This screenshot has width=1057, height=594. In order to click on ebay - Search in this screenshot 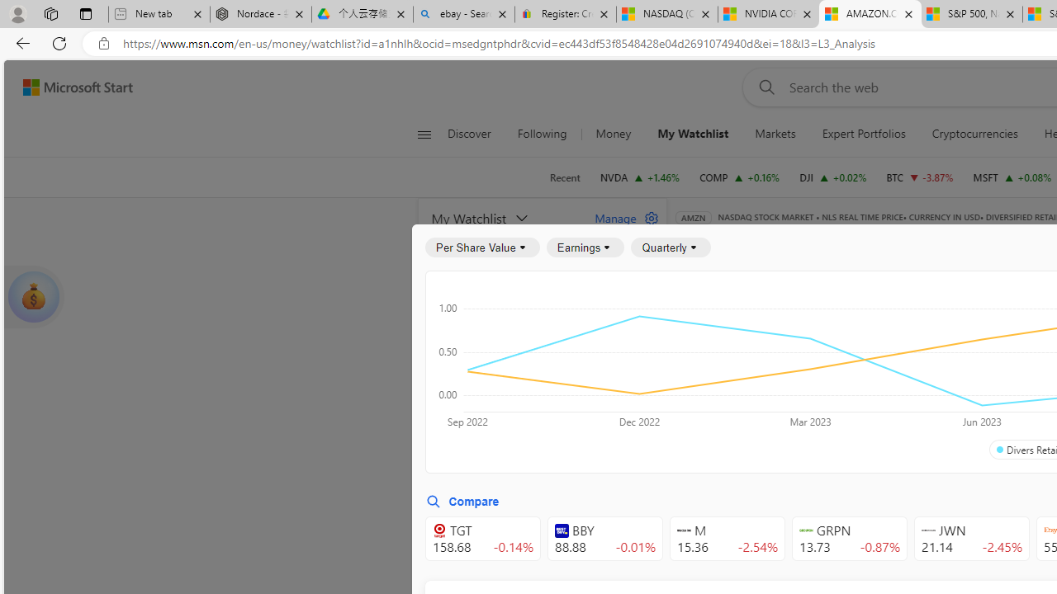, I will do `click(464, 15)`.